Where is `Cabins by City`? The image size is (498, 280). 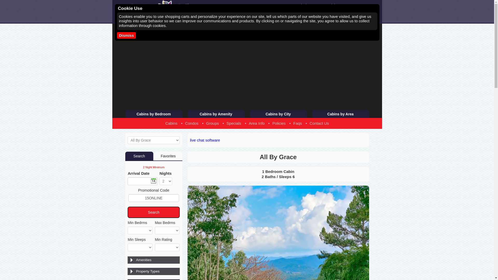 Cabins by City is located at coordinates (278, 114).